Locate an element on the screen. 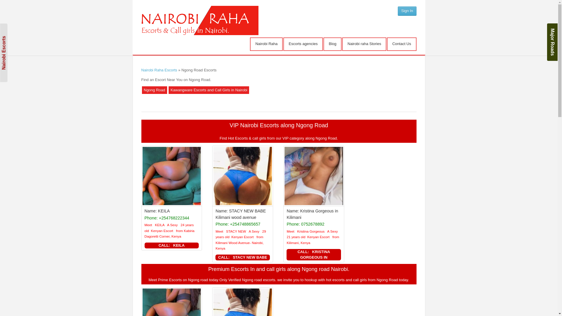 The height and width of the screenshot is (316, 562). Nairobi Raha is located at coordinates (266, 44).